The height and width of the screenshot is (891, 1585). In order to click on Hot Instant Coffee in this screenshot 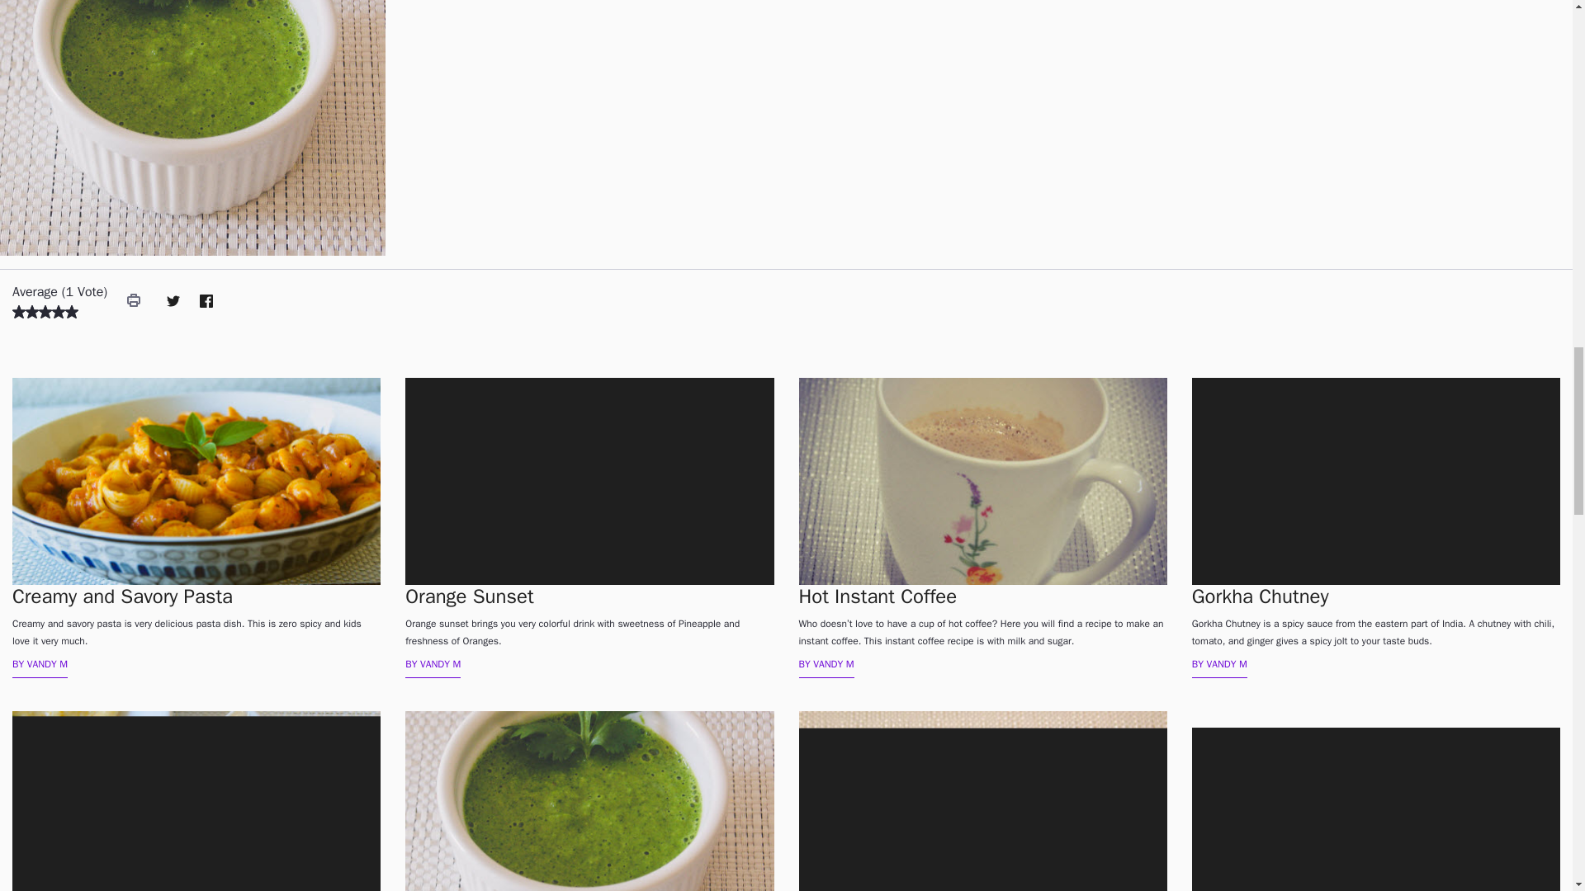, I will do `click(134, 302)`.